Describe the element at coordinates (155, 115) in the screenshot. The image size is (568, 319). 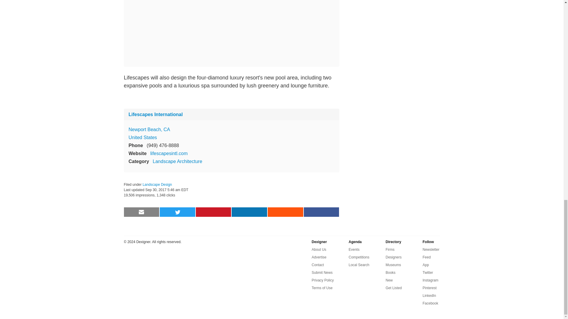
I see `Lifescapes International` at that location.